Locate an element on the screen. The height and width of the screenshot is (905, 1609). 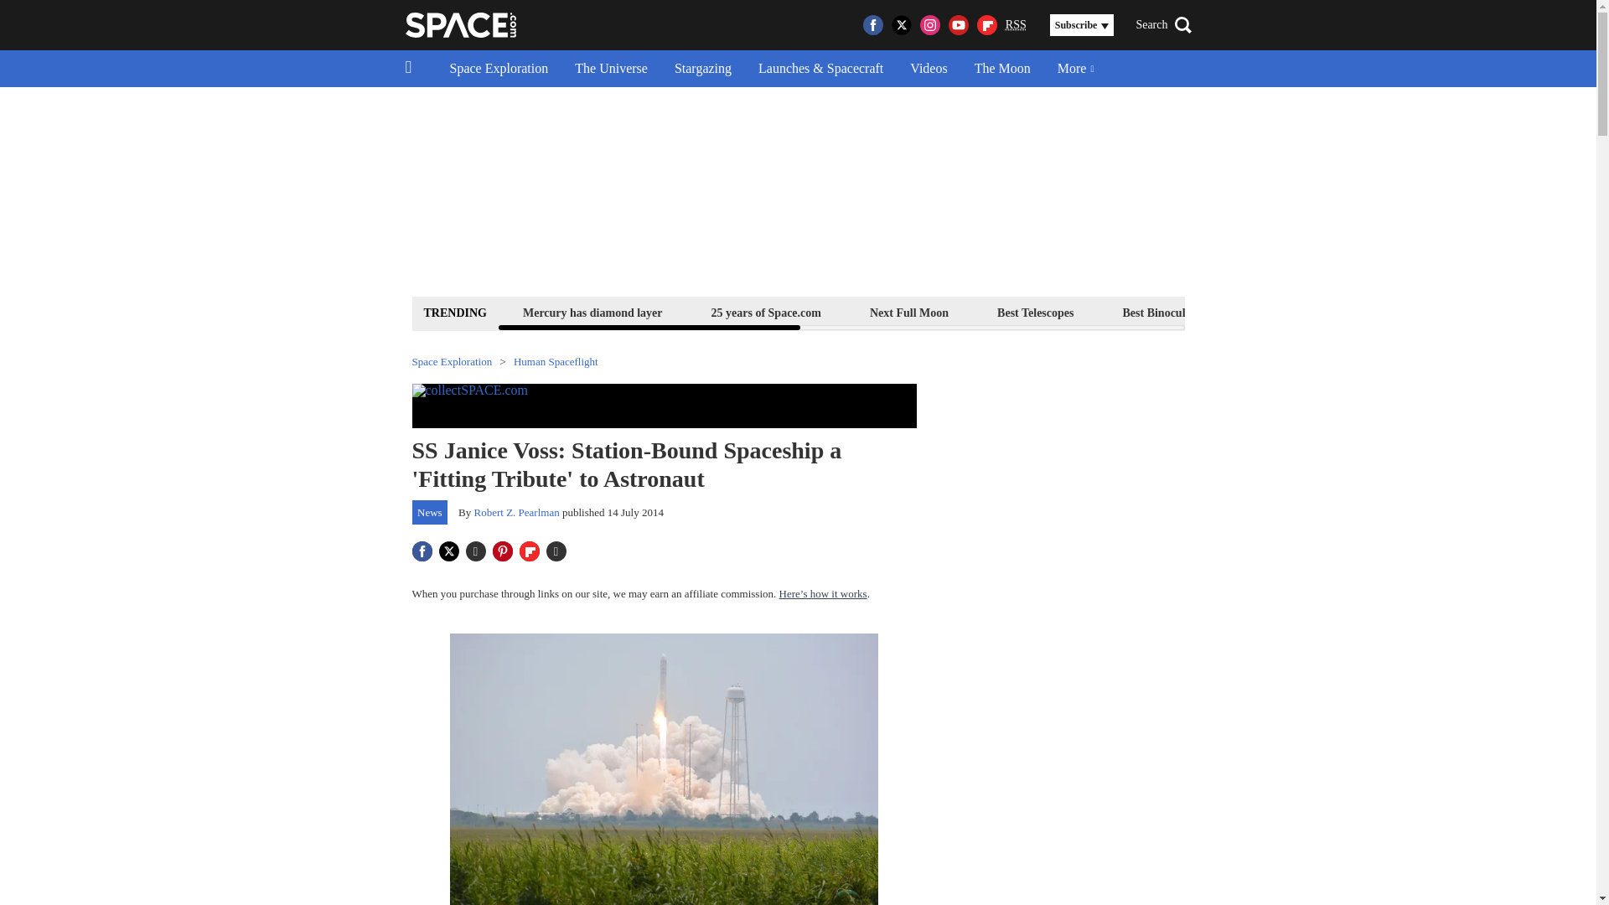
Best Telescopes is located at coordinates (1035, 312).